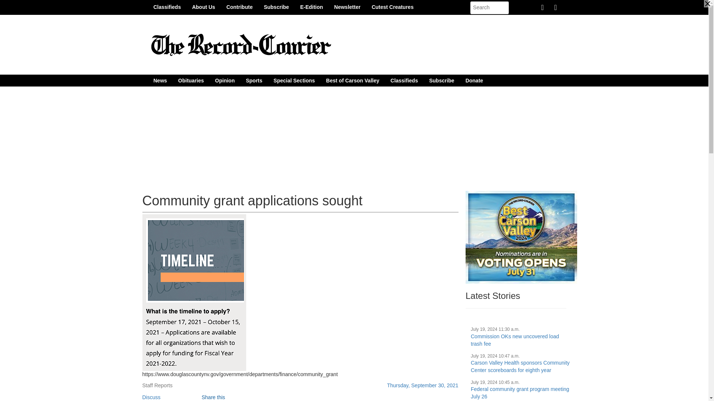  What do you see at coordinates (239, 7) in the screenshot?
I see `Contribute` at bounding box center [239, 7].